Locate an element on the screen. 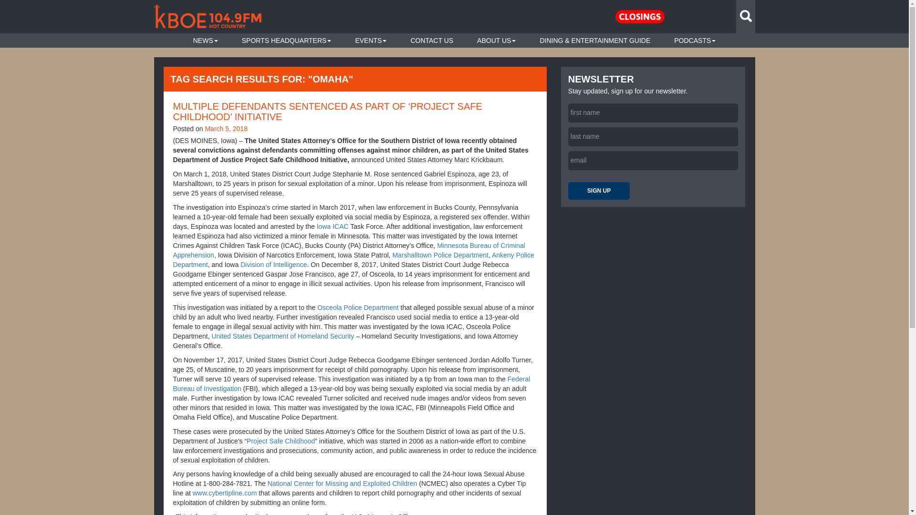 The width and height of the screenshot is (916, 515). SPORTS HEADQUARTERS is located at coordinates (286, 41).